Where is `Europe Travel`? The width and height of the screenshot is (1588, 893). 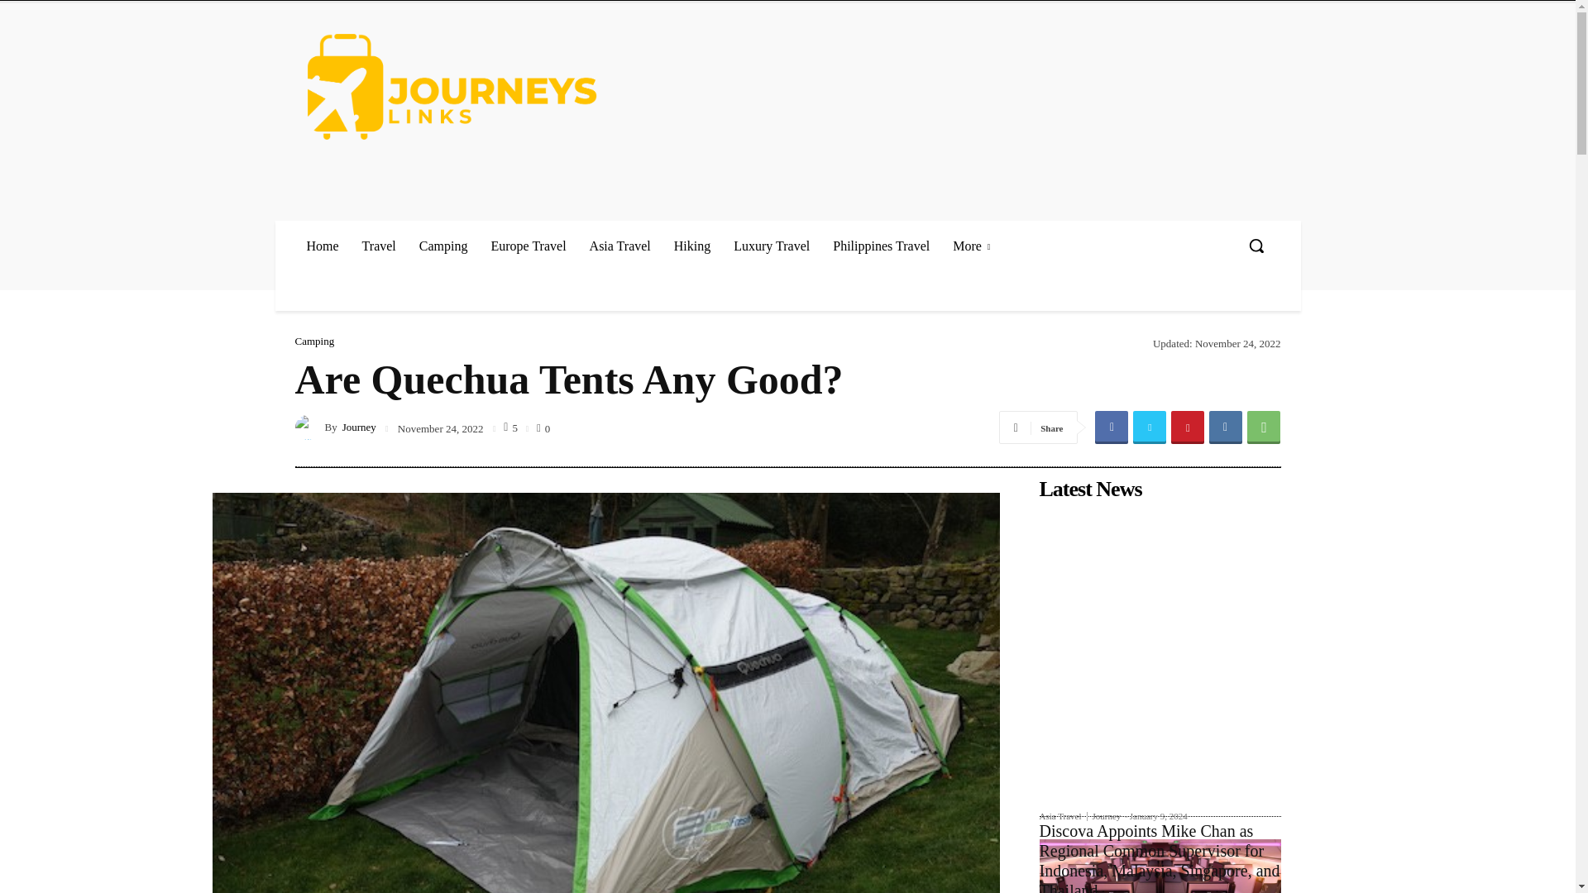 Europe Travel is located at coordinates (528, 246).